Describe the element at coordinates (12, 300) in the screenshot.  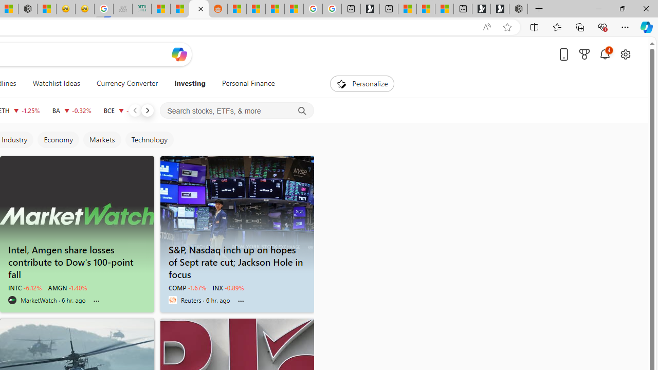
I see `MarketWatch` at that location.